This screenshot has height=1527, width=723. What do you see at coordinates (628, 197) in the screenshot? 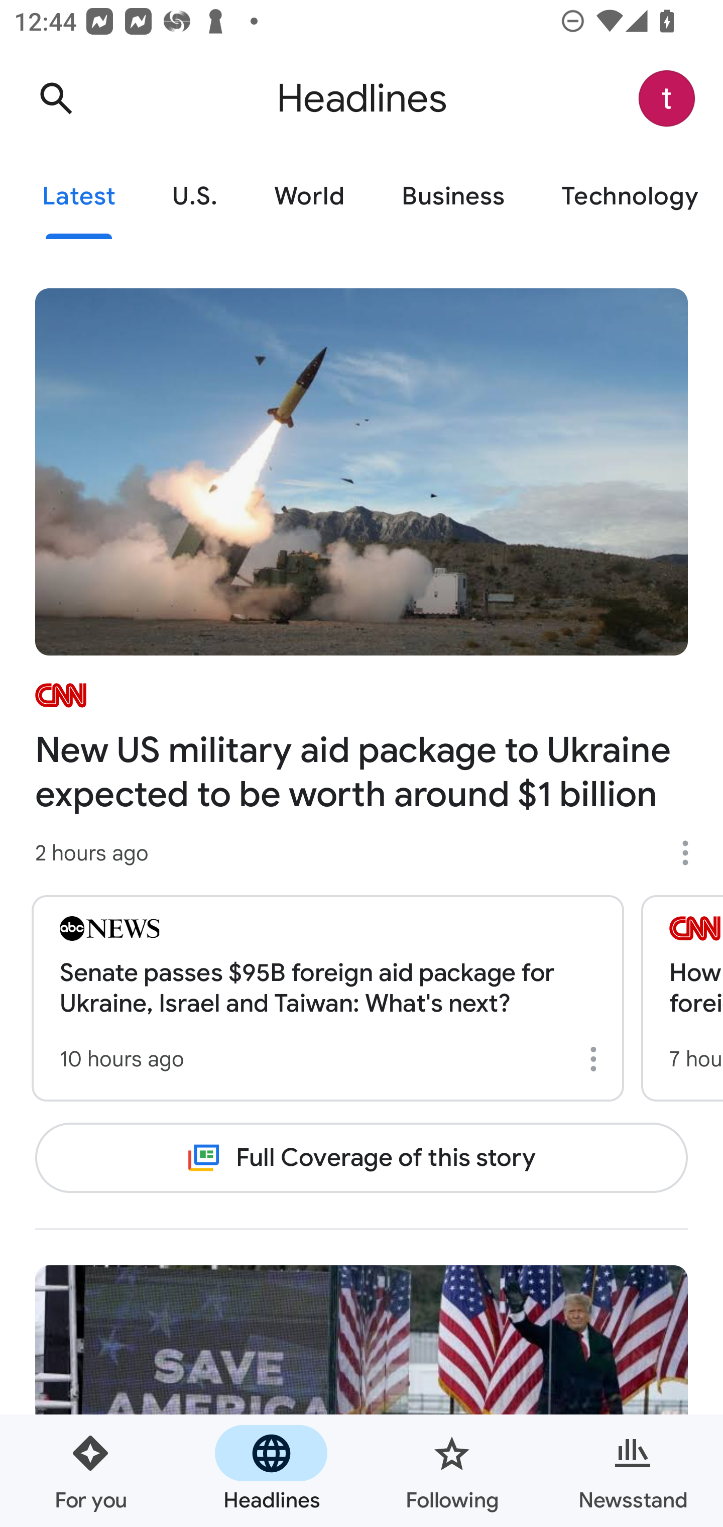
I see `Technology` at bounding box center [628, 197].